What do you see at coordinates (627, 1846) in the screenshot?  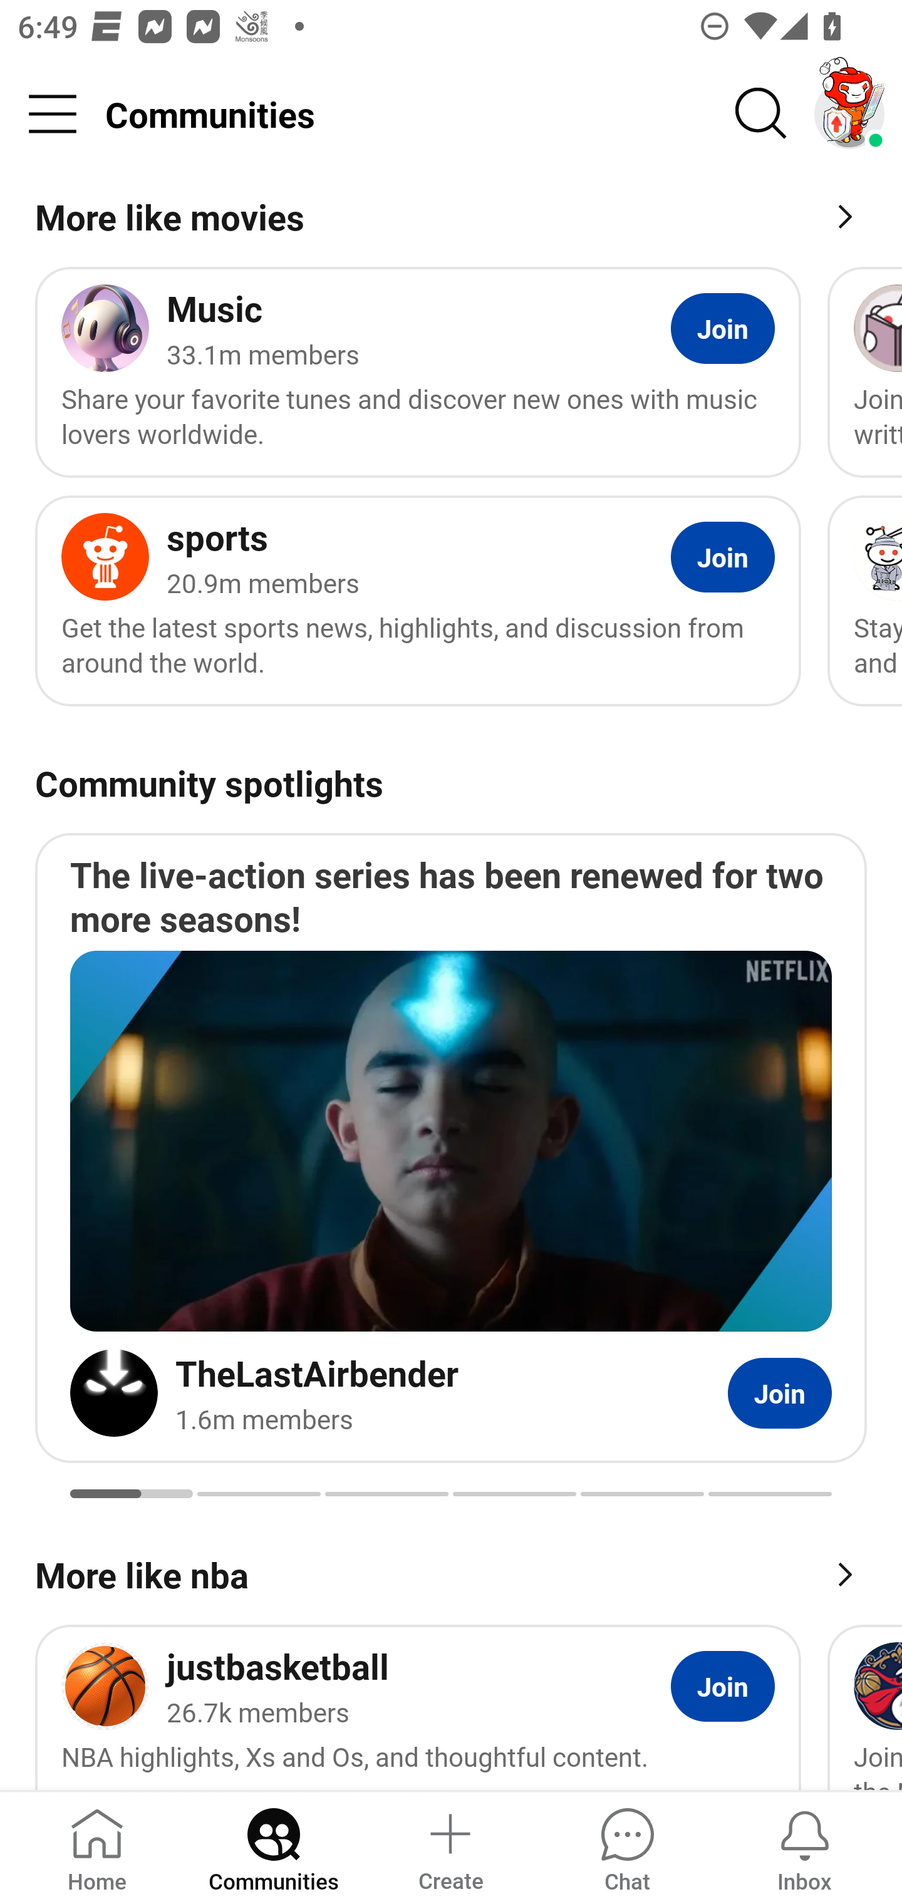 I see `Chat` at bounding box center [627, 1846].